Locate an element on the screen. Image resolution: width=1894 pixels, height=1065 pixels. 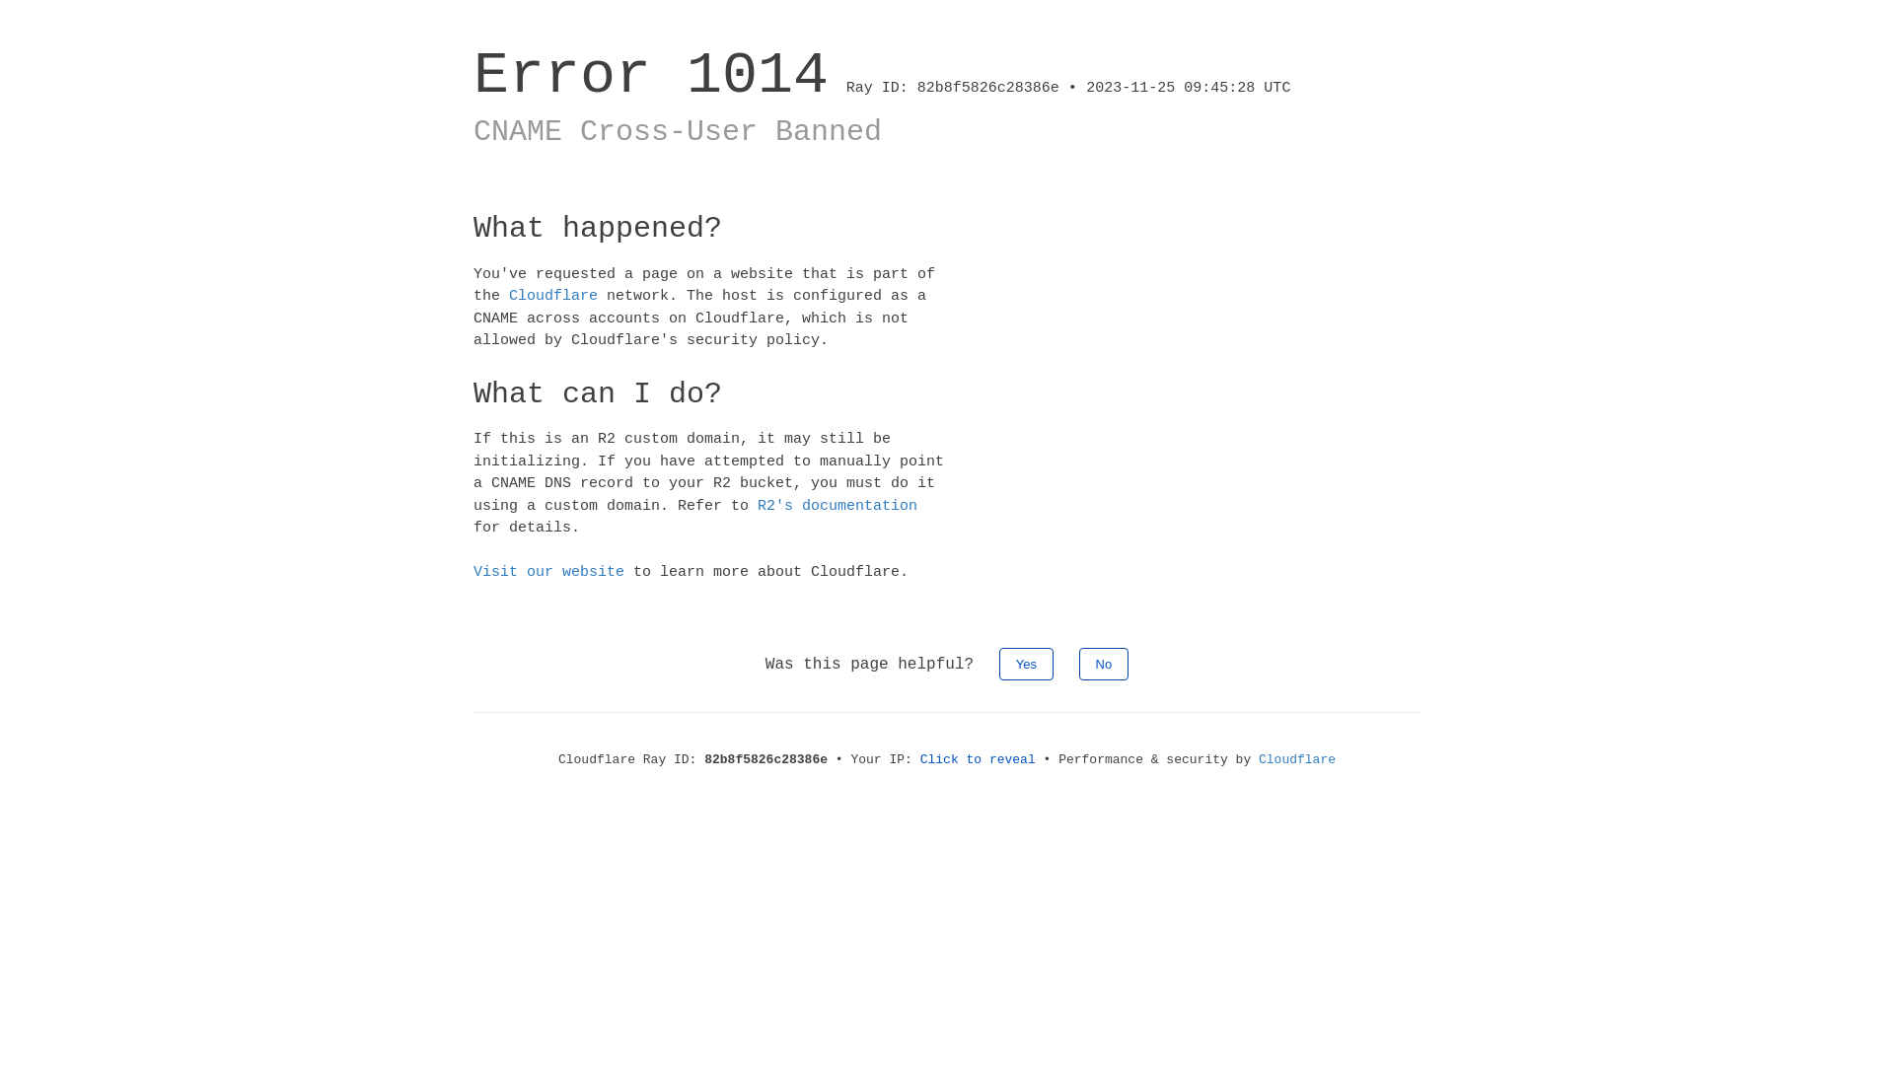
R2's documentation is located at coordinates (838, 505).